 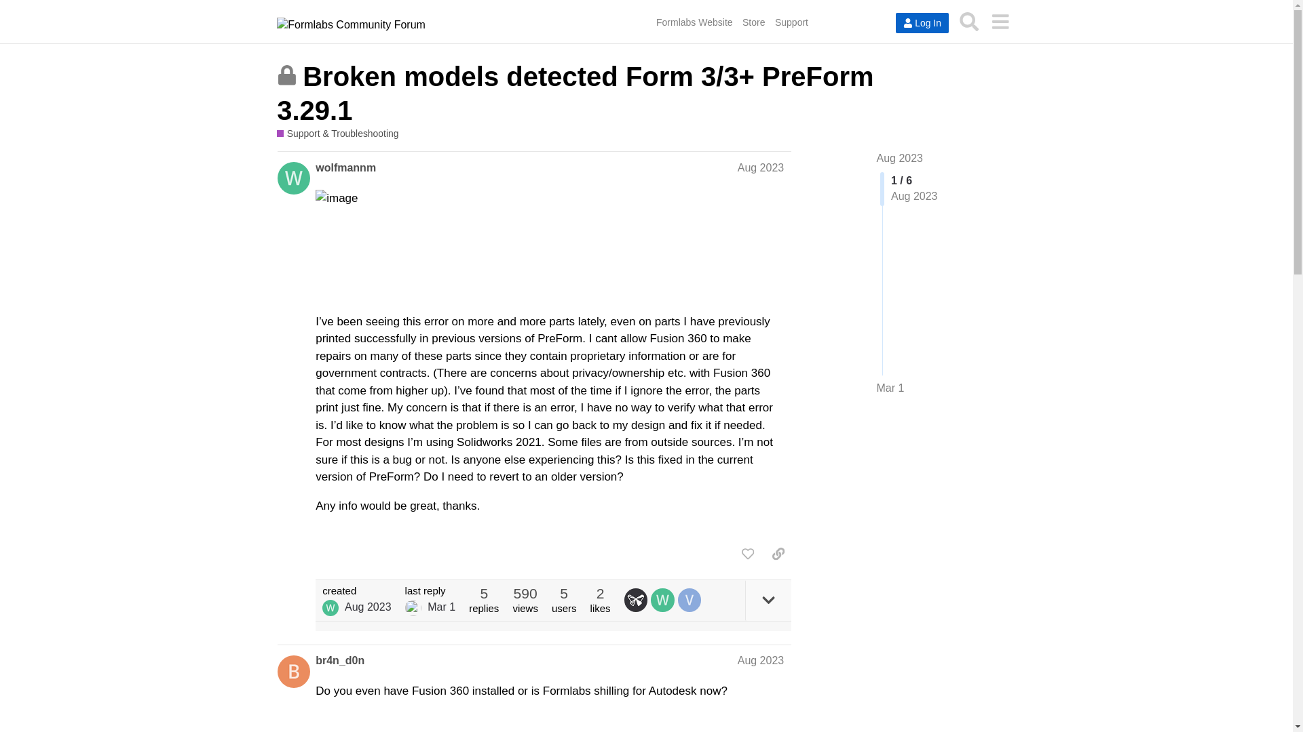 What do you see at coordinates (368, 606) in the screenshot?
I see `Aug 26, 2023 5:07 am` at bounding box center [368, 606].